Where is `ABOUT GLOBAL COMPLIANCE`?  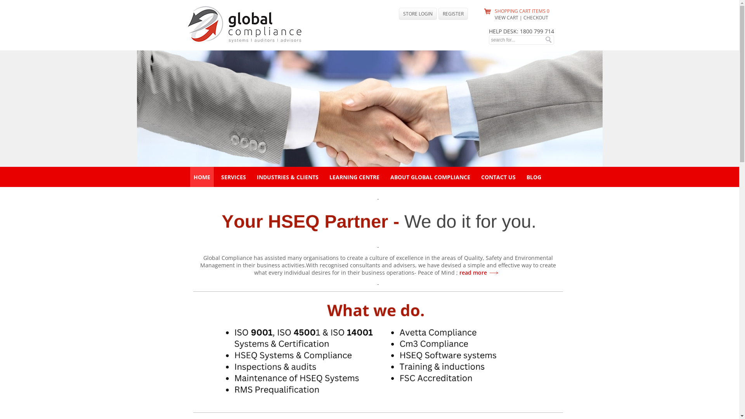 ABOUT GLOBAL COMPLIANCE is located at coordinates (430, 177).